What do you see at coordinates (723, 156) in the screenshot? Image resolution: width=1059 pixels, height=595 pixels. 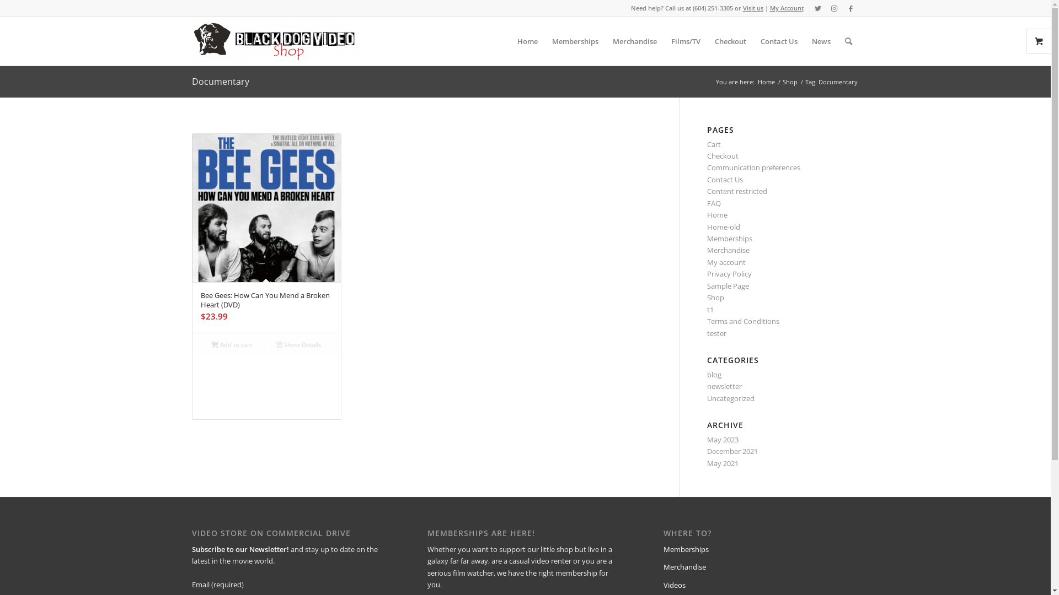 I see `Checkout` at bounding box center [723, 156].